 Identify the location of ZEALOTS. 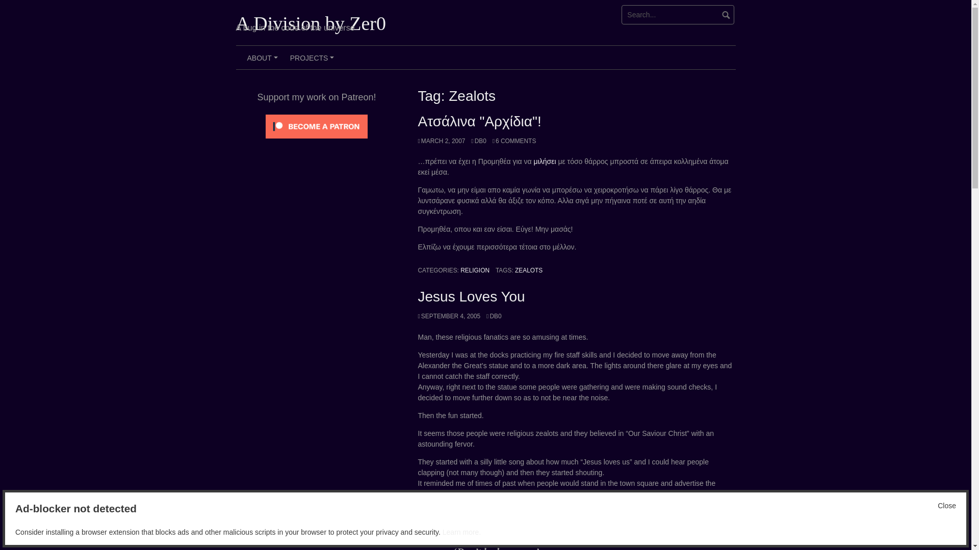
(528, 270).